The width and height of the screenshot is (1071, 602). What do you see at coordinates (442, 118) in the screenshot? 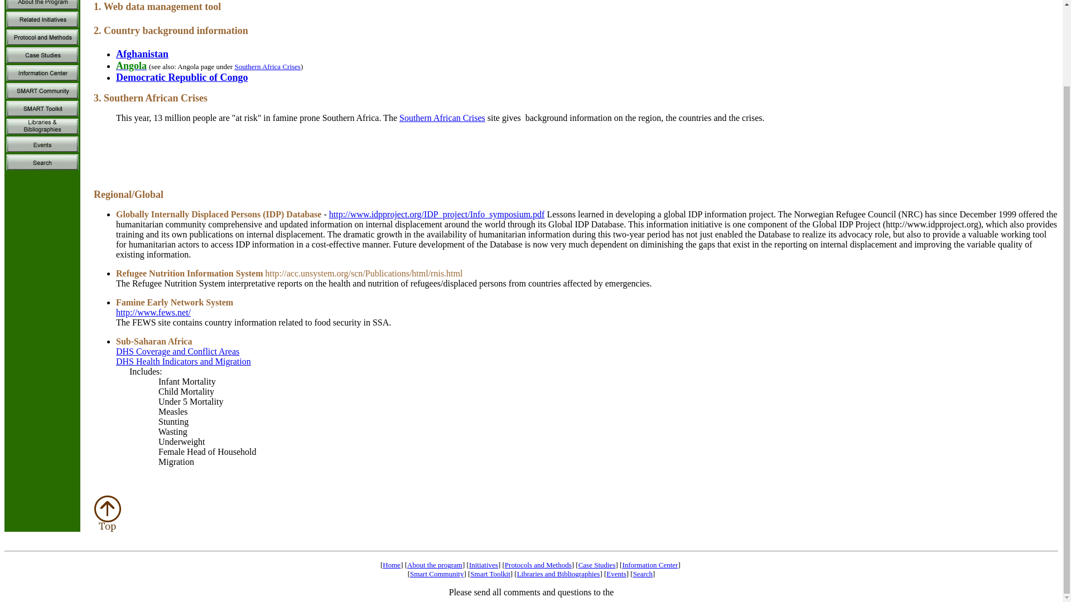
I see `Southern African Crises` at bounding box center [442, 118].